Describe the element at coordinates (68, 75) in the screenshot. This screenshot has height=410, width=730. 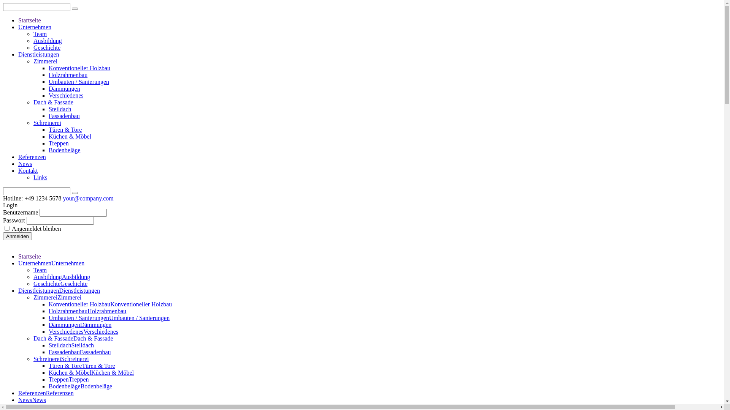
I see `Holzrahmenbau` at that location.